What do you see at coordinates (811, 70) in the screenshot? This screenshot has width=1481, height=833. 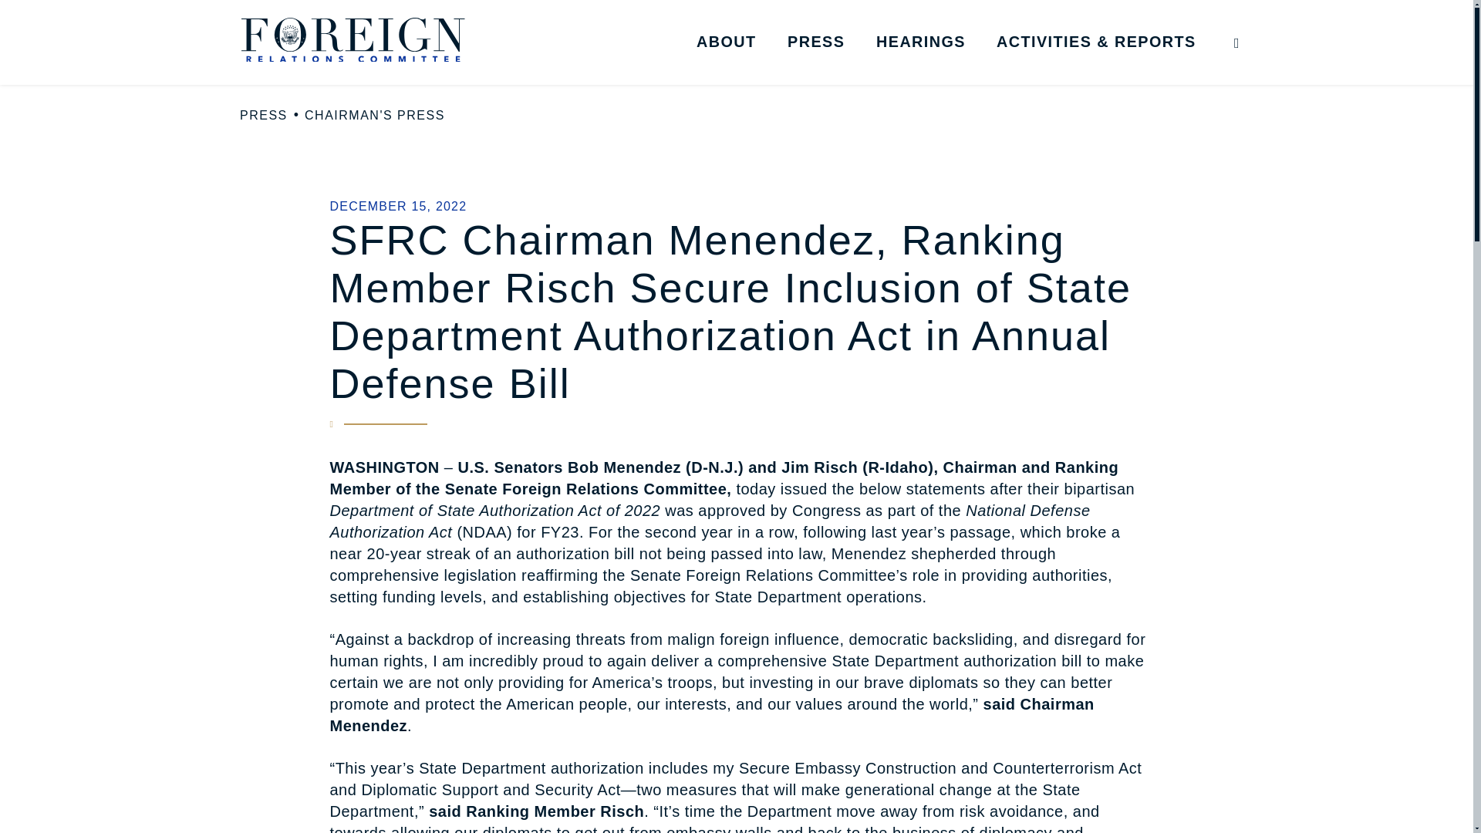 I see `Membership` at bounding box center [811, 70].